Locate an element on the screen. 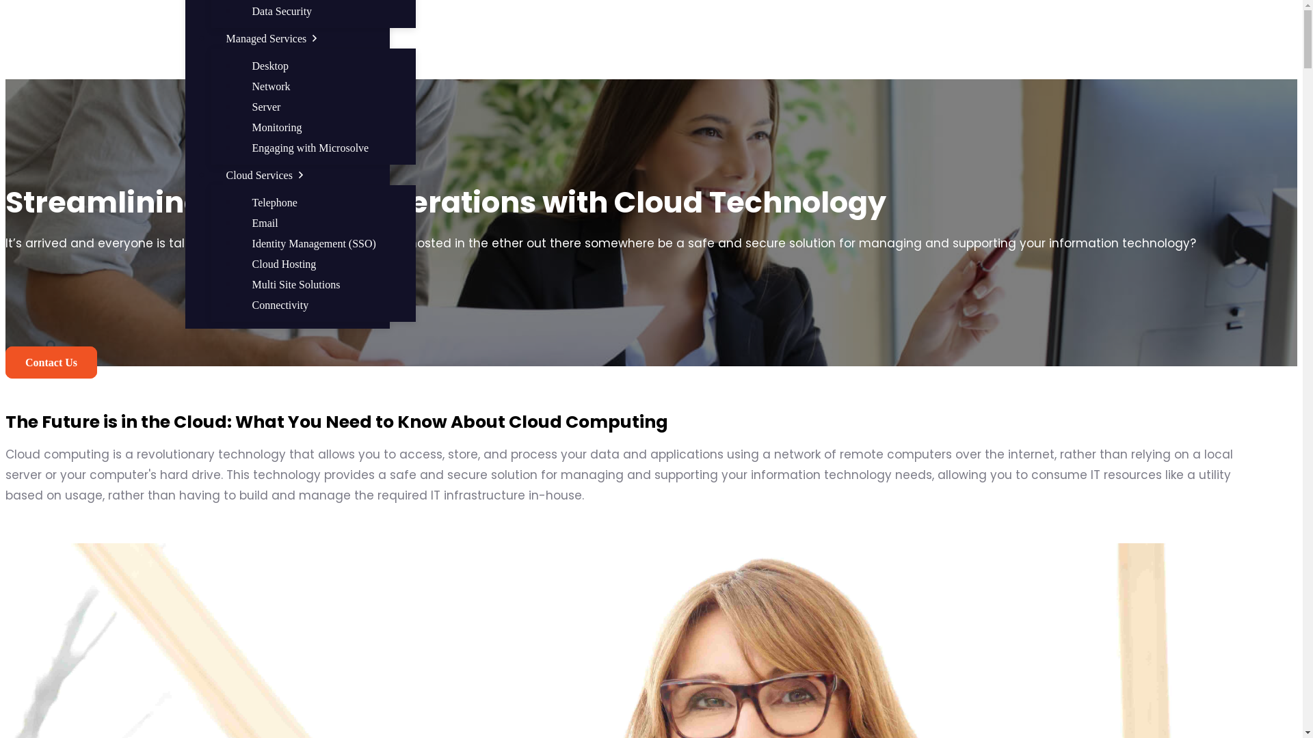  Cloud Hosting is located at coordinates (284, 264).